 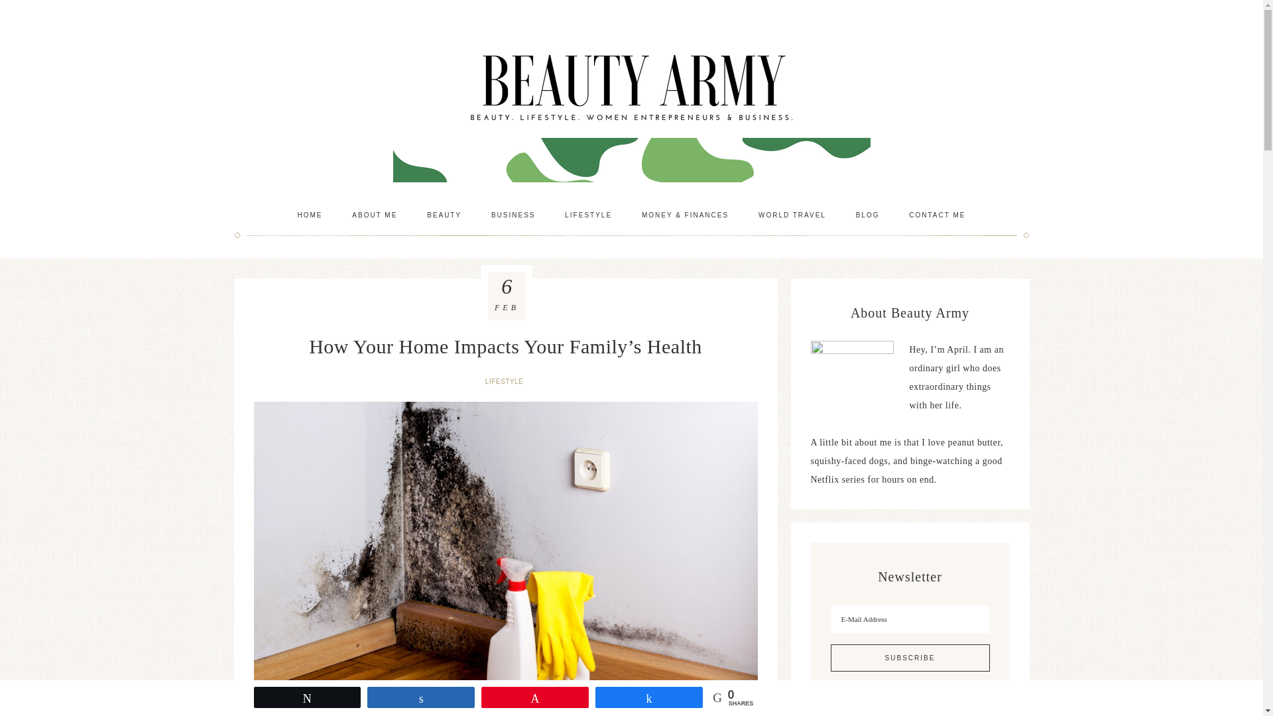 I want to click on WORLD TRAVEL, so click(x=792, y=215).